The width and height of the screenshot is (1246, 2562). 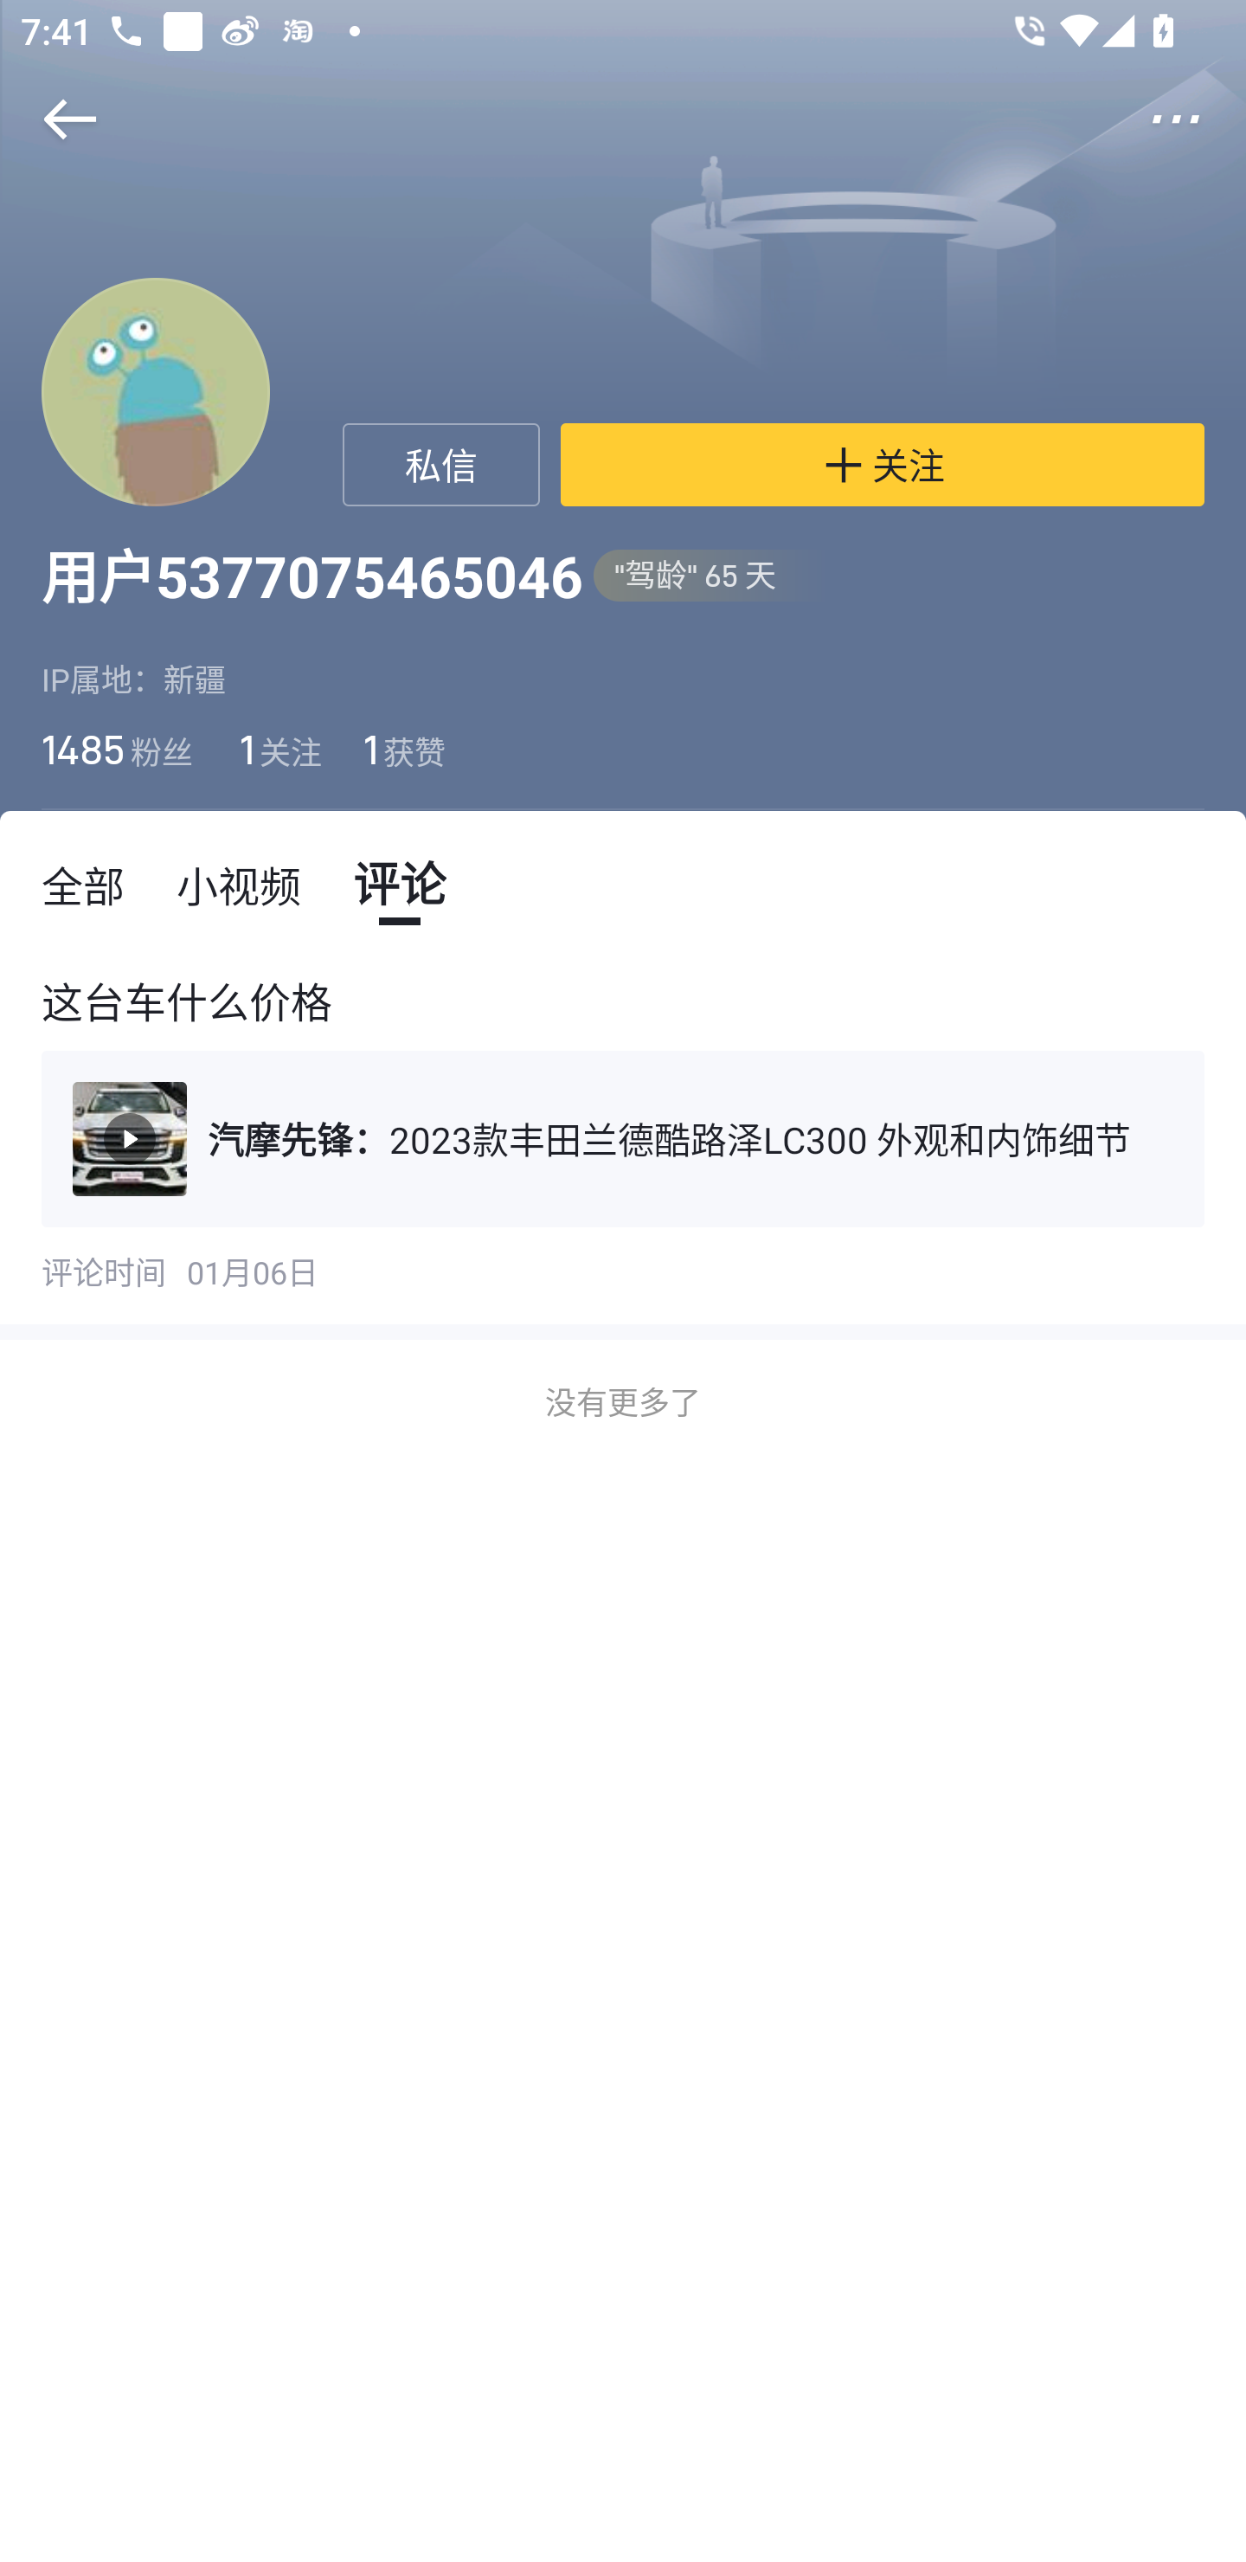 What do you see at coordinates (710, 576) in the screenshot?
I see `"驾龄" 65 天` at bounding box center [710, 576].